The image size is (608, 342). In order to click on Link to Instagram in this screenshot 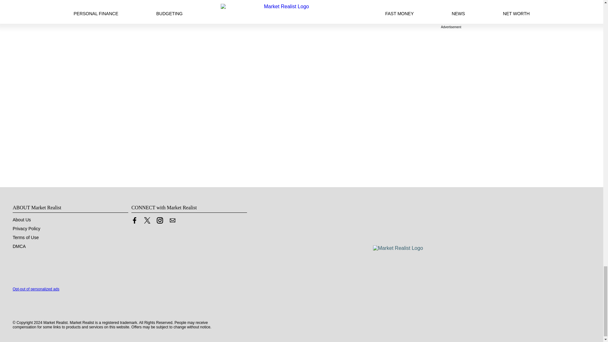, I will do `click(160, 220)`.